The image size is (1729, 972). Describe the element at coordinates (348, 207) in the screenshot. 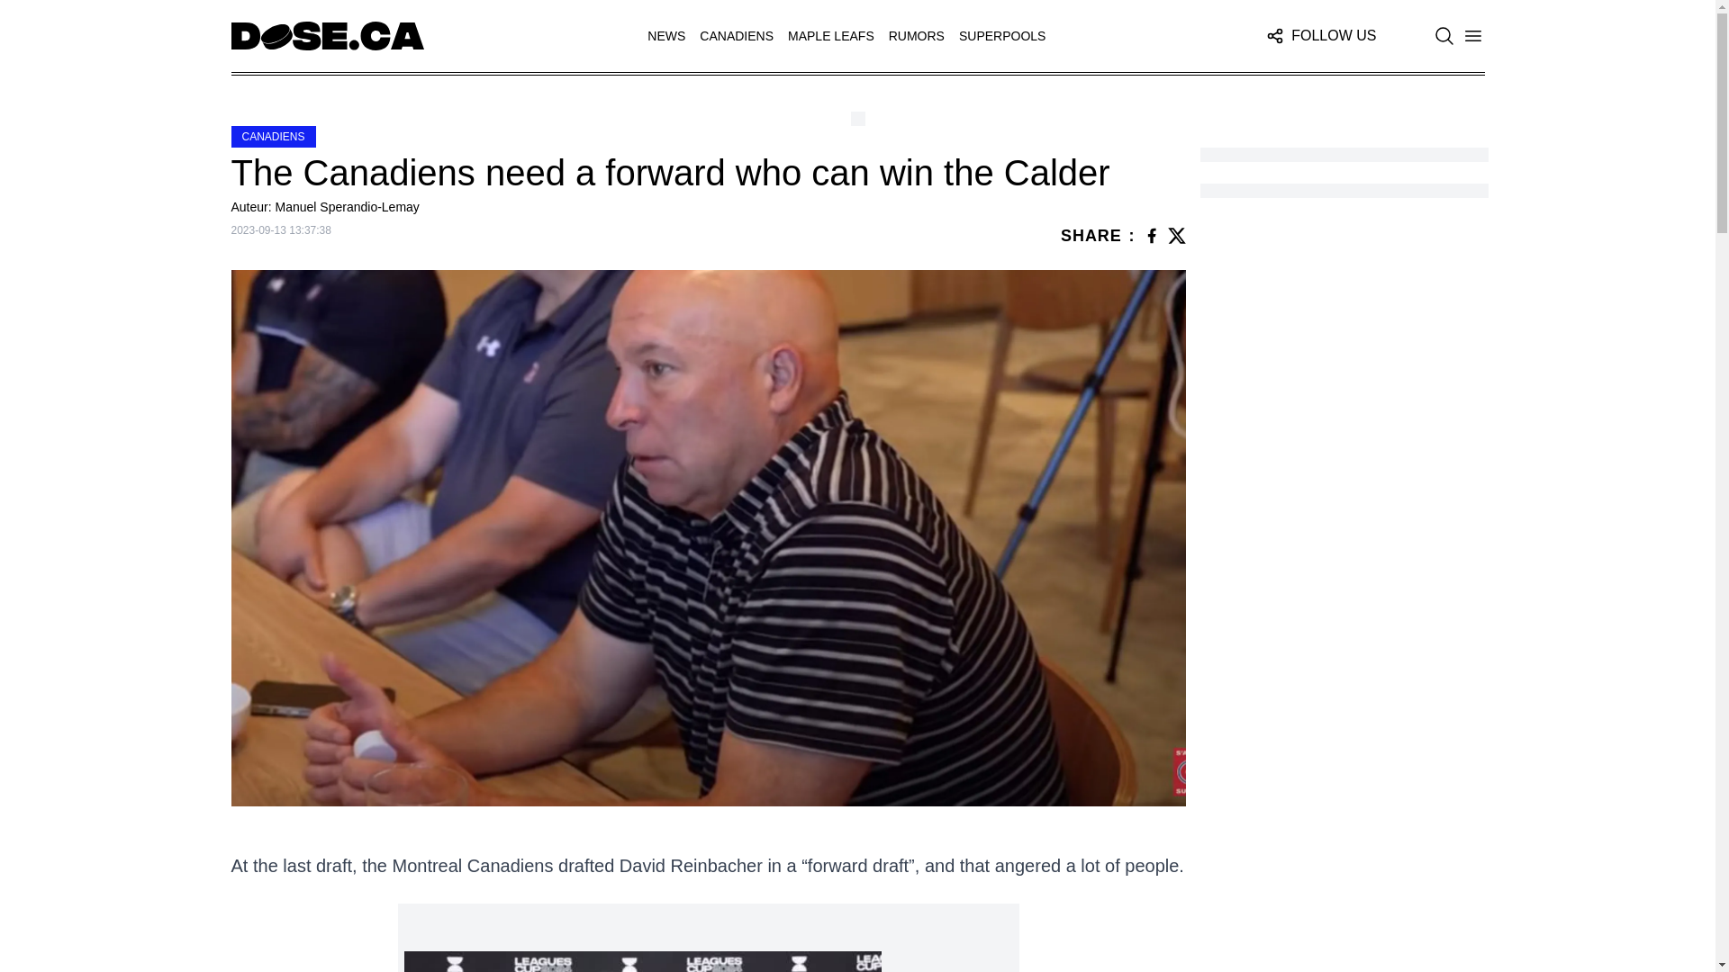

I see `Manuel Sperandio-Lemay` at that location.